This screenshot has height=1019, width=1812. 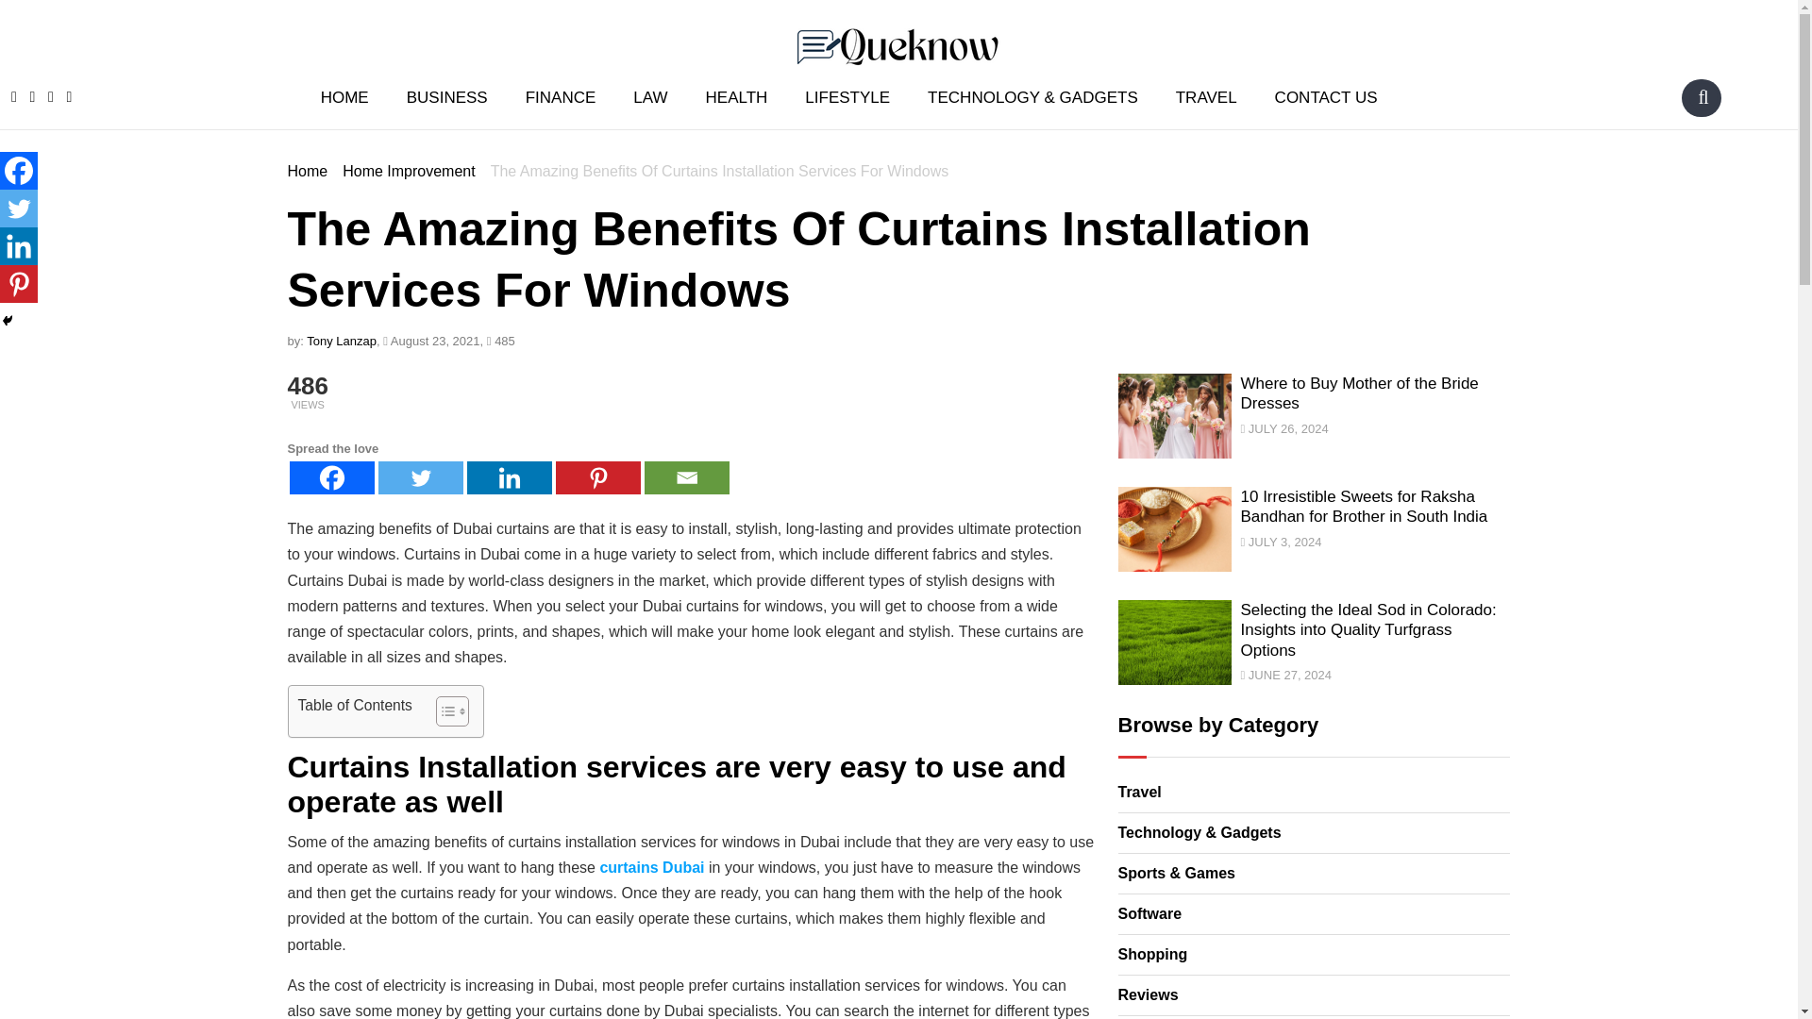 I want to click on Facebook, so click(x=330, y=477).